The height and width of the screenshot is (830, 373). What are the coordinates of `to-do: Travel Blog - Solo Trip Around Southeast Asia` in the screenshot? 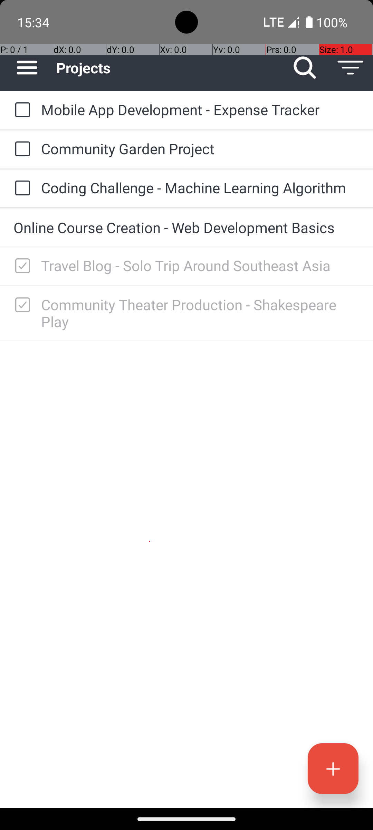 It's located at (21, 266).